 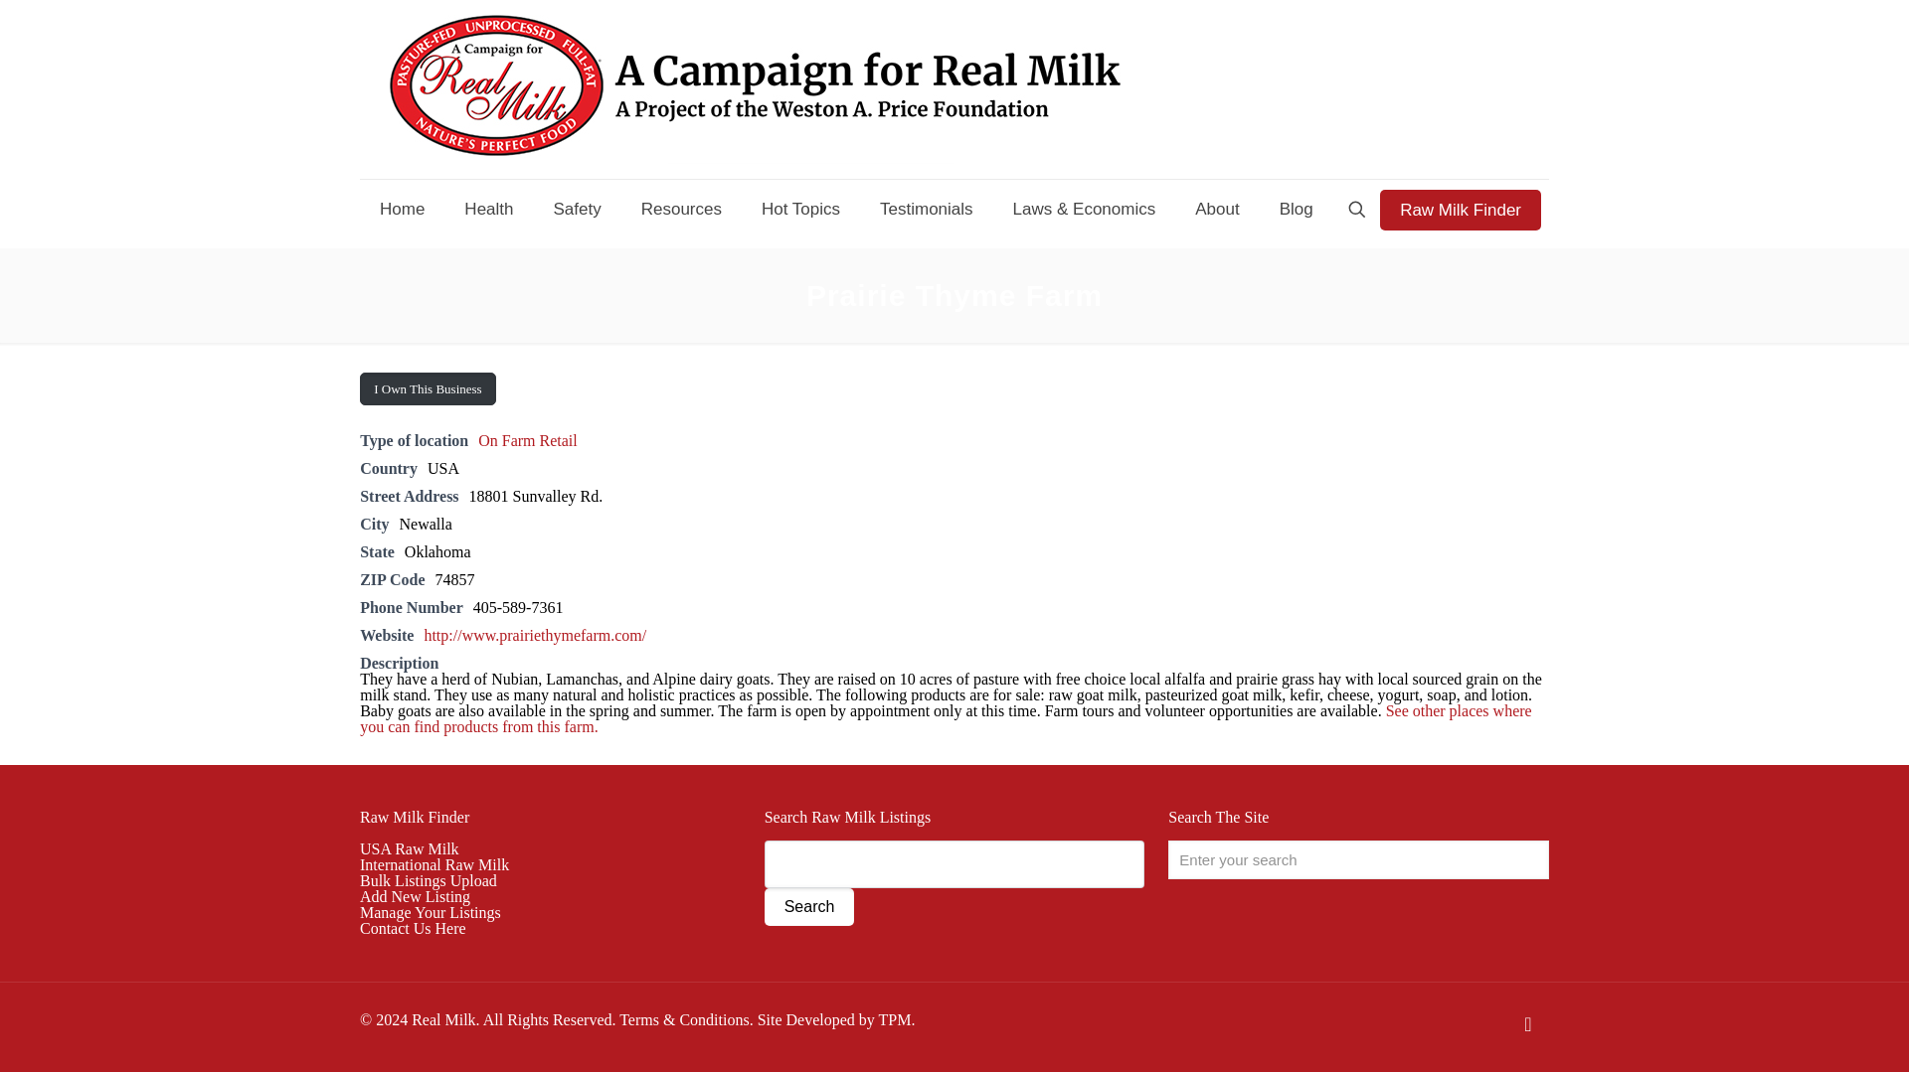 I want to click on Search, so click(x=809, y=907).